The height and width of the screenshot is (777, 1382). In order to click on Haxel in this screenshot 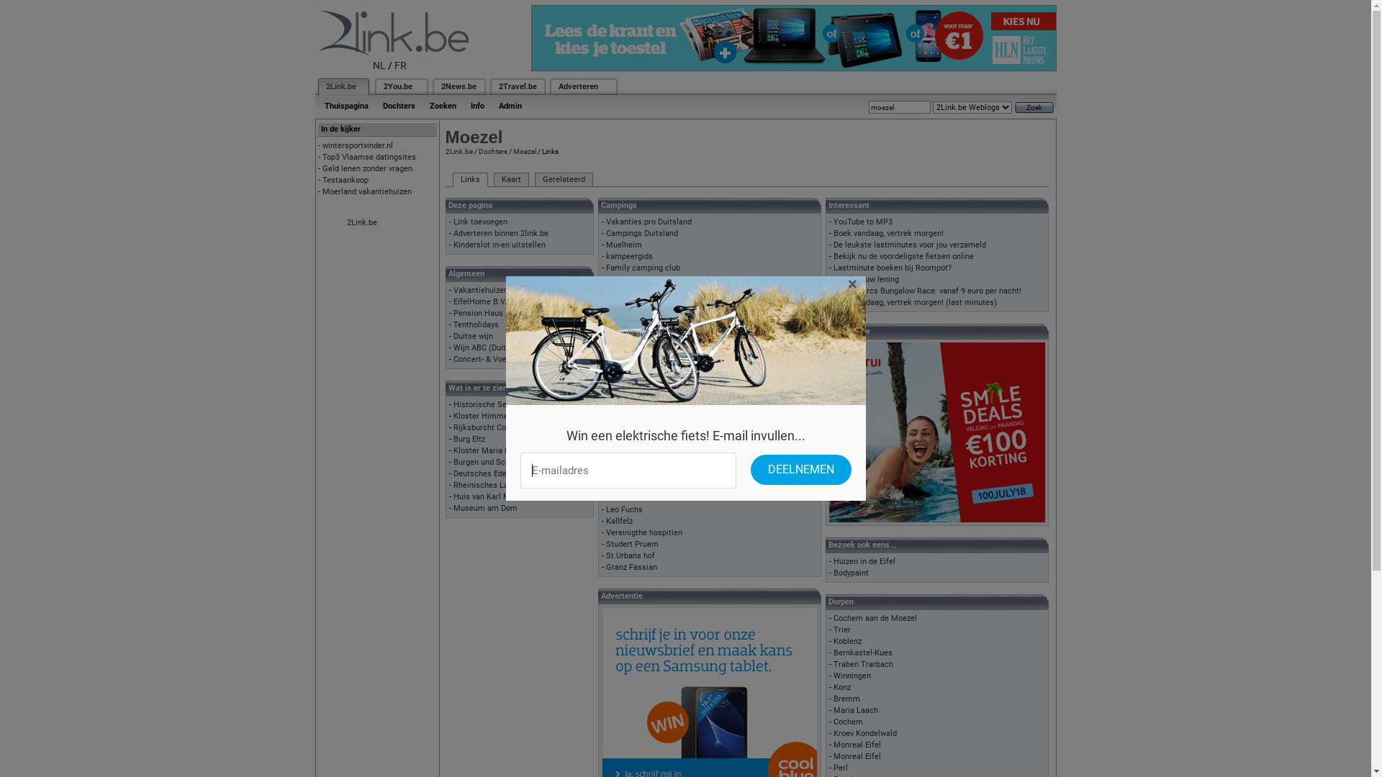, I will do `click(616, 498)`.